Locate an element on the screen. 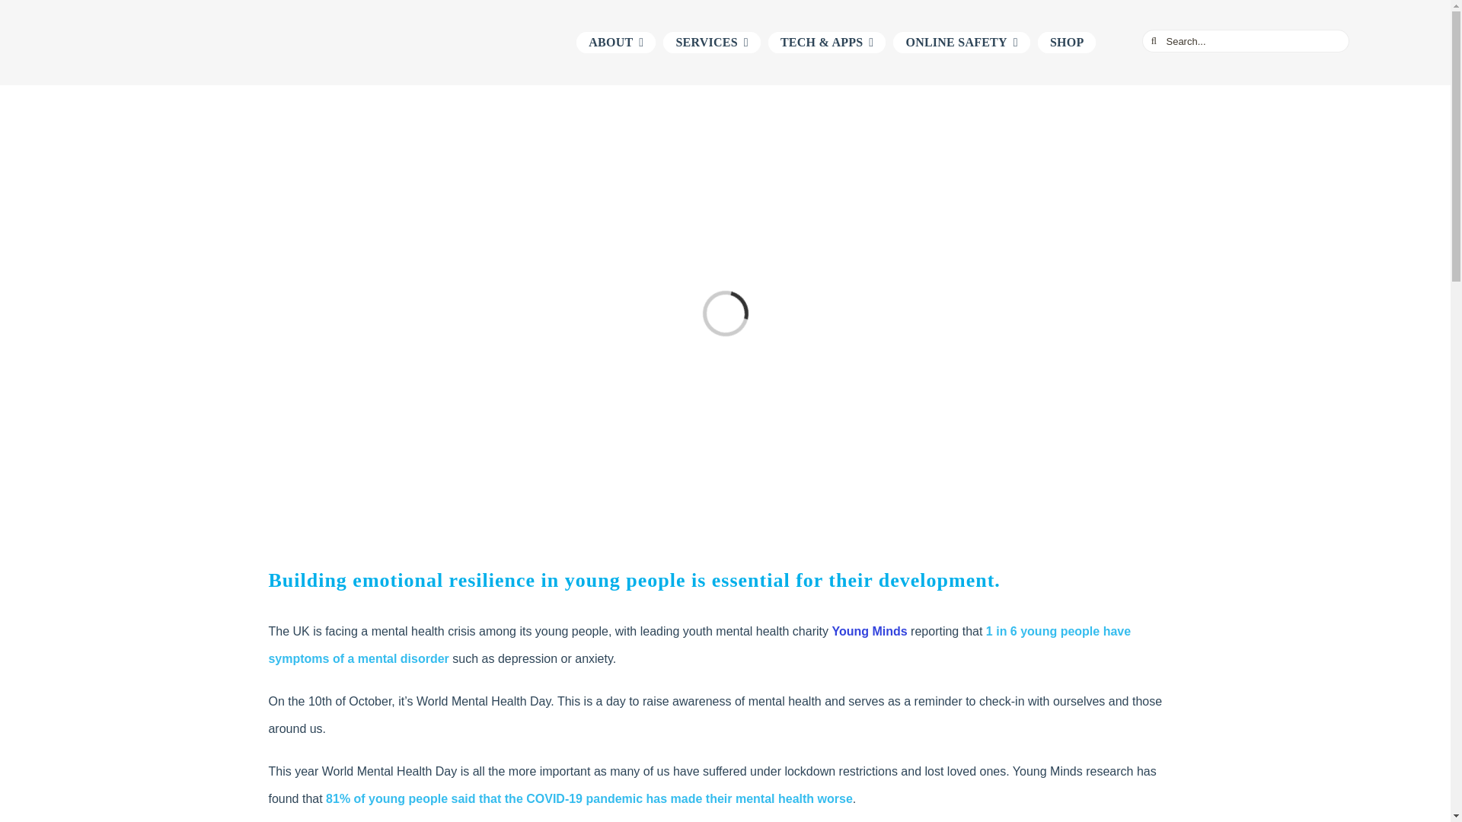  SERVICES is located at coordinates (711, 43).